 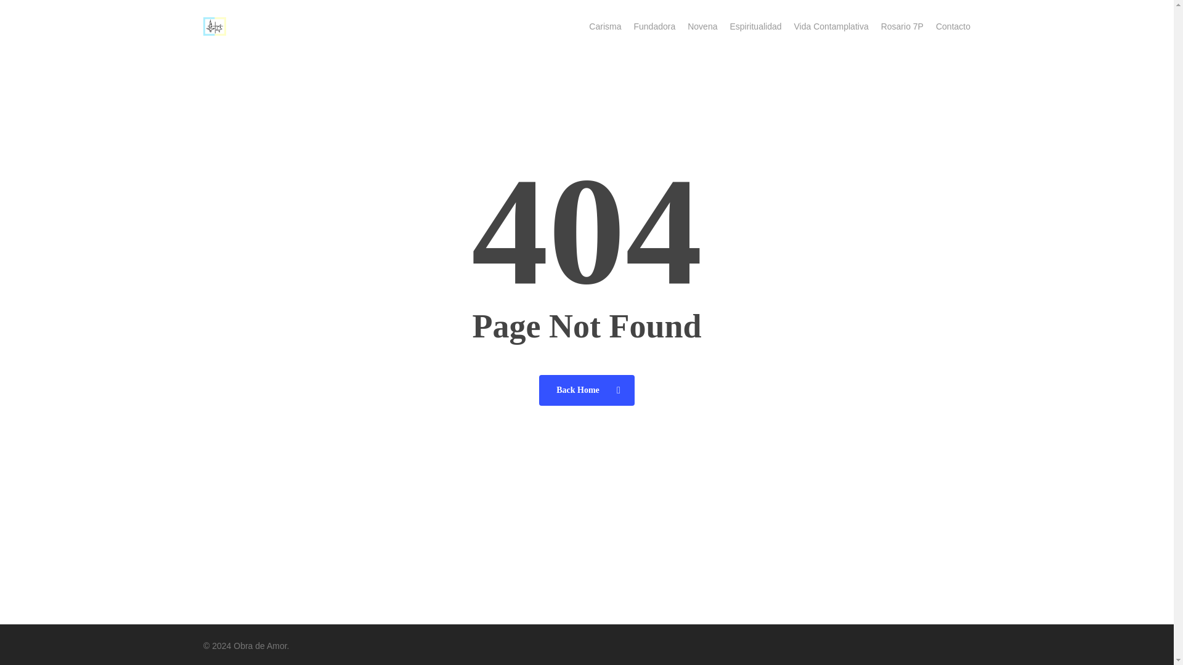 What do you see at coordinates (587, 389) in the screenshot?
I see `Back Home` at bounding box center [587, 389].